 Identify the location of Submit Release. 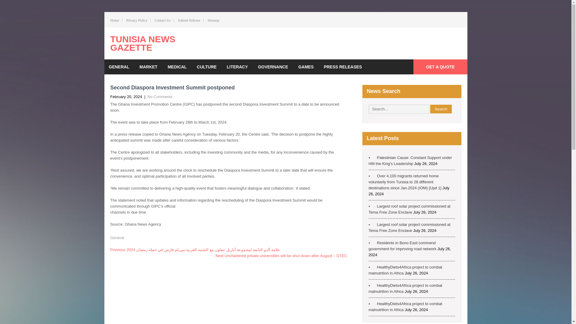
(189, 20).